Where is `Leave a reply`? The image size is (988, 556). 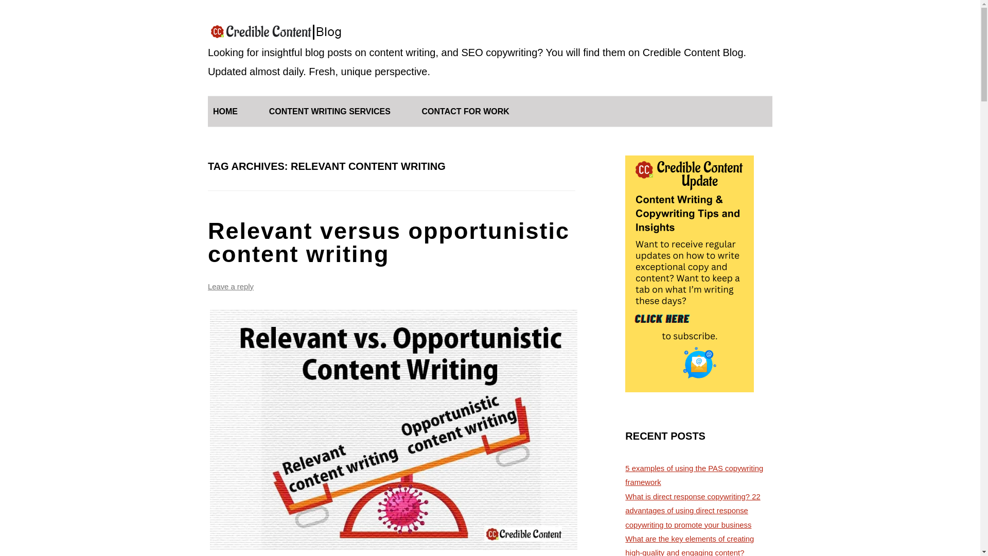
Leave a reply is located at coordinates (231, 286).